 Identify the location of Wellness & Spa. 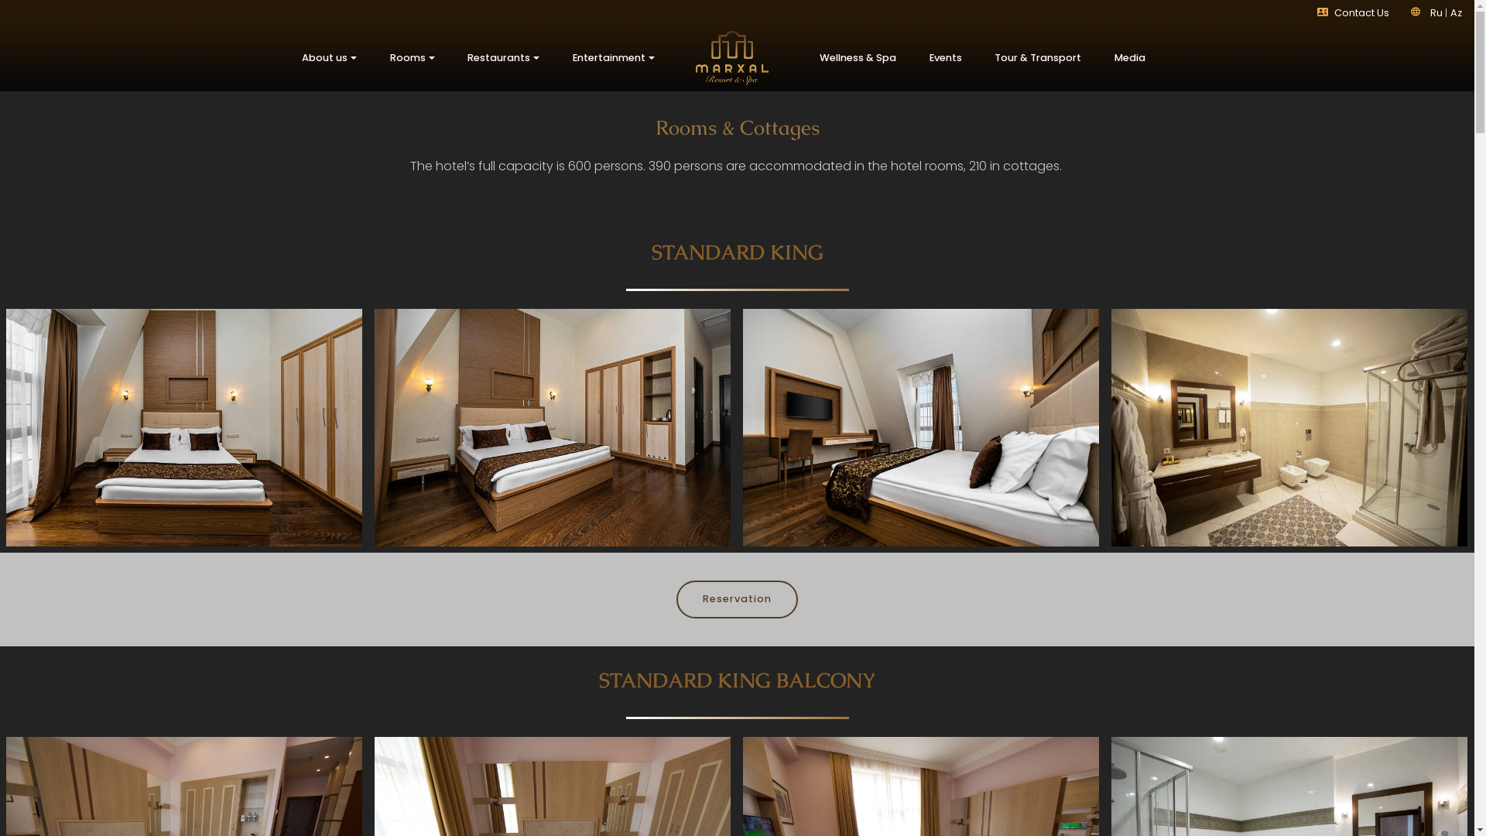
(858, 58).